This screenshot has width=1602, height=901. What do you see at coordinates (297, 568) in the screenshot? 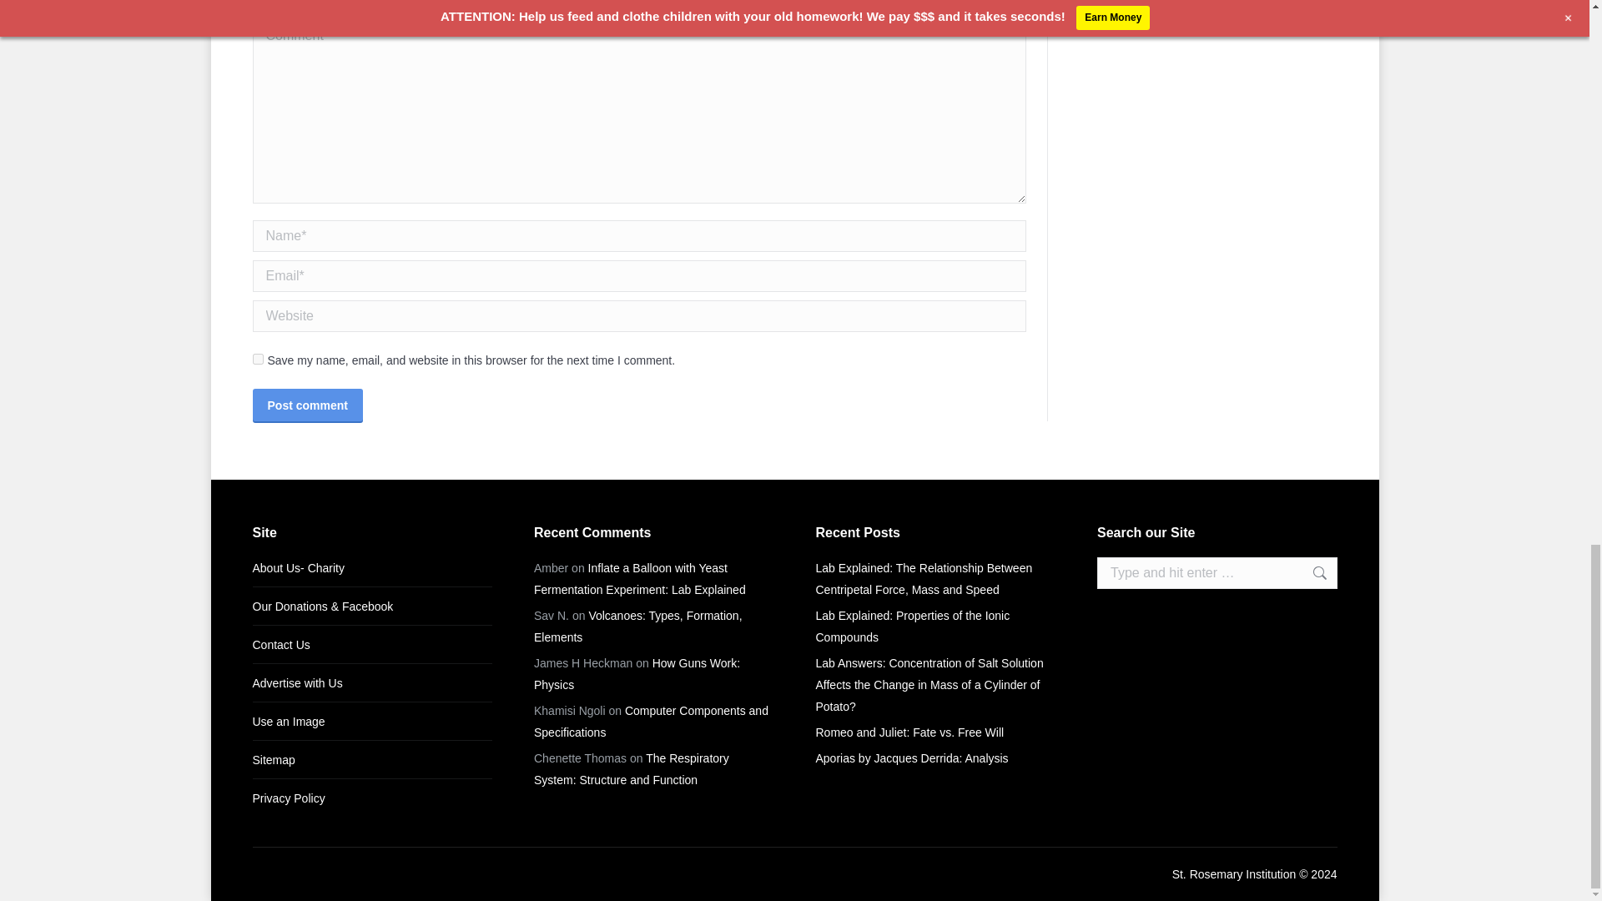
I see `About Us- Charity` at bounding box center [297, 568].